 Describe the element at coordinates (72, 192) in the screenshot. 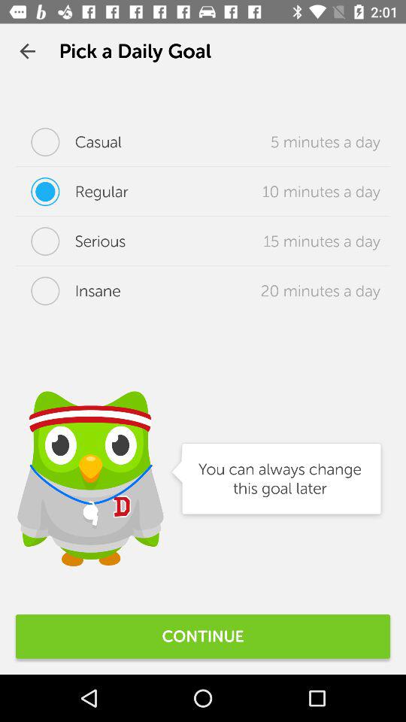

I see `turn on icon next to 10 minutes a` at that location.